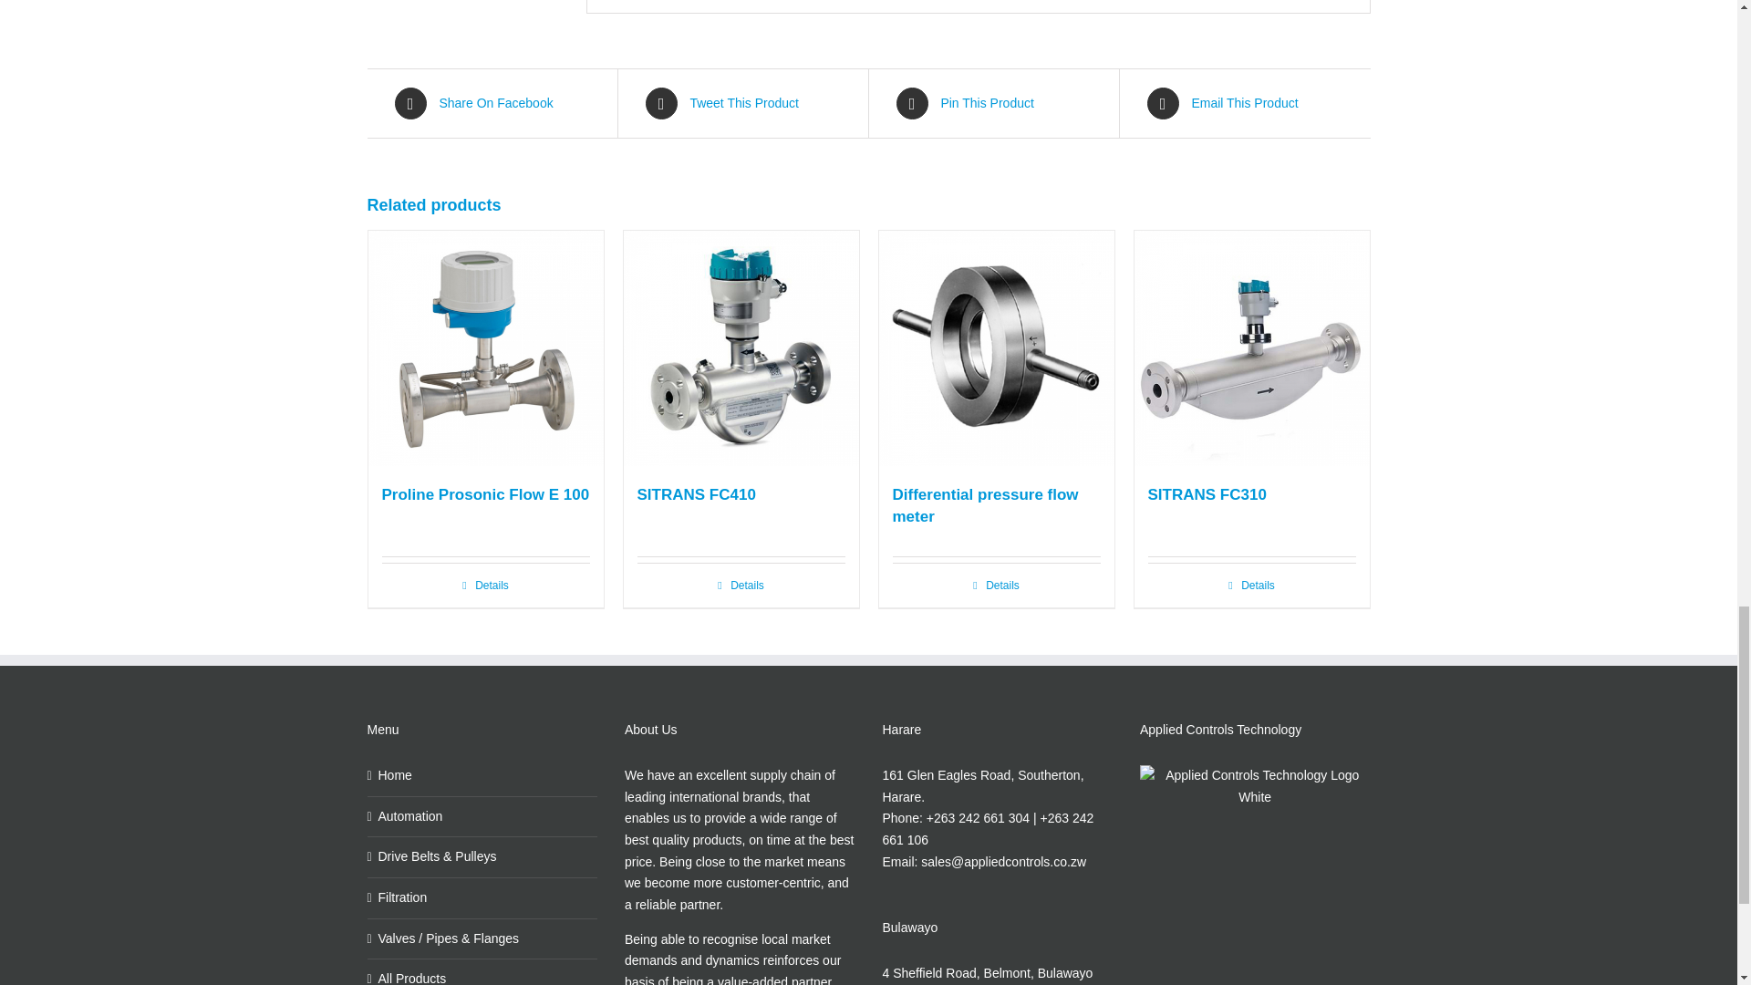 This screenshot has width=1751, height=985. What do you see at coordinates (985, 505) in the screenshot?
I see `Differential pressure flow meter` at bounding box center [985, 505].